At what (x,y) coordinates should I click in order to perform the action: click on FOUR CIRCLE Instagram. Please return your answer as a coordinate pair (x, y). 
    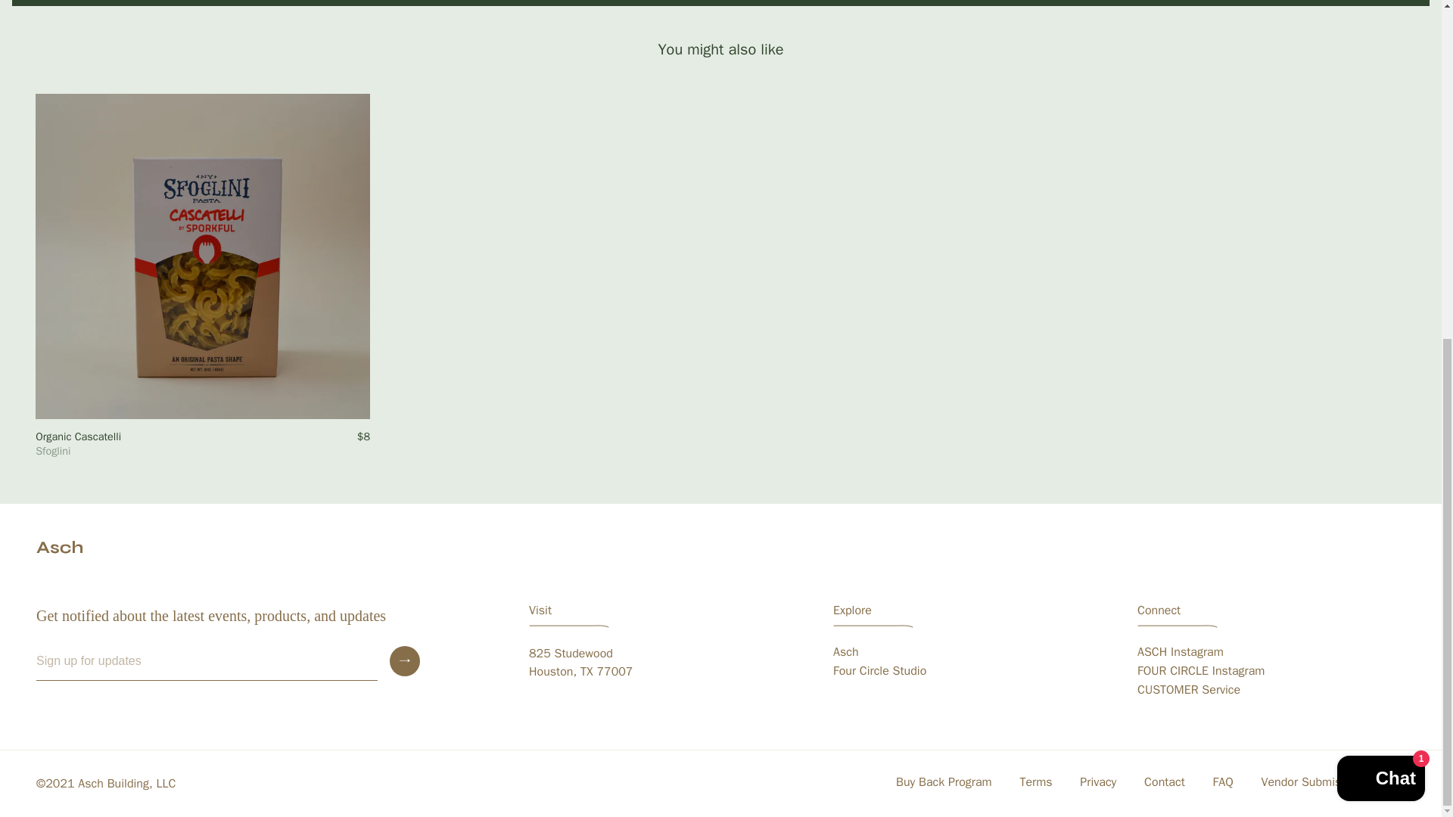
    Looking at the image, I should click on (1200, 670).